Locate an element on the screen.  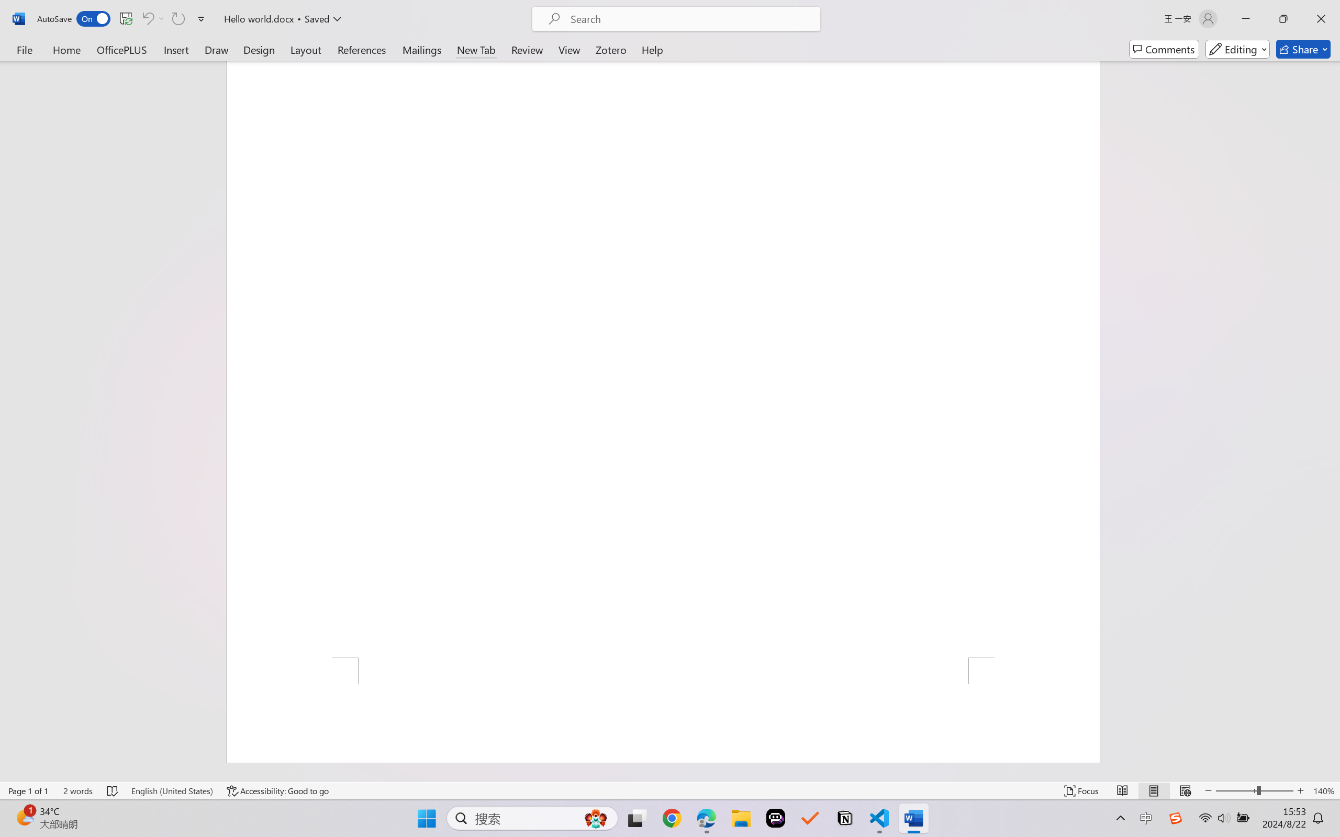
References is located at coordinates (362, 49).